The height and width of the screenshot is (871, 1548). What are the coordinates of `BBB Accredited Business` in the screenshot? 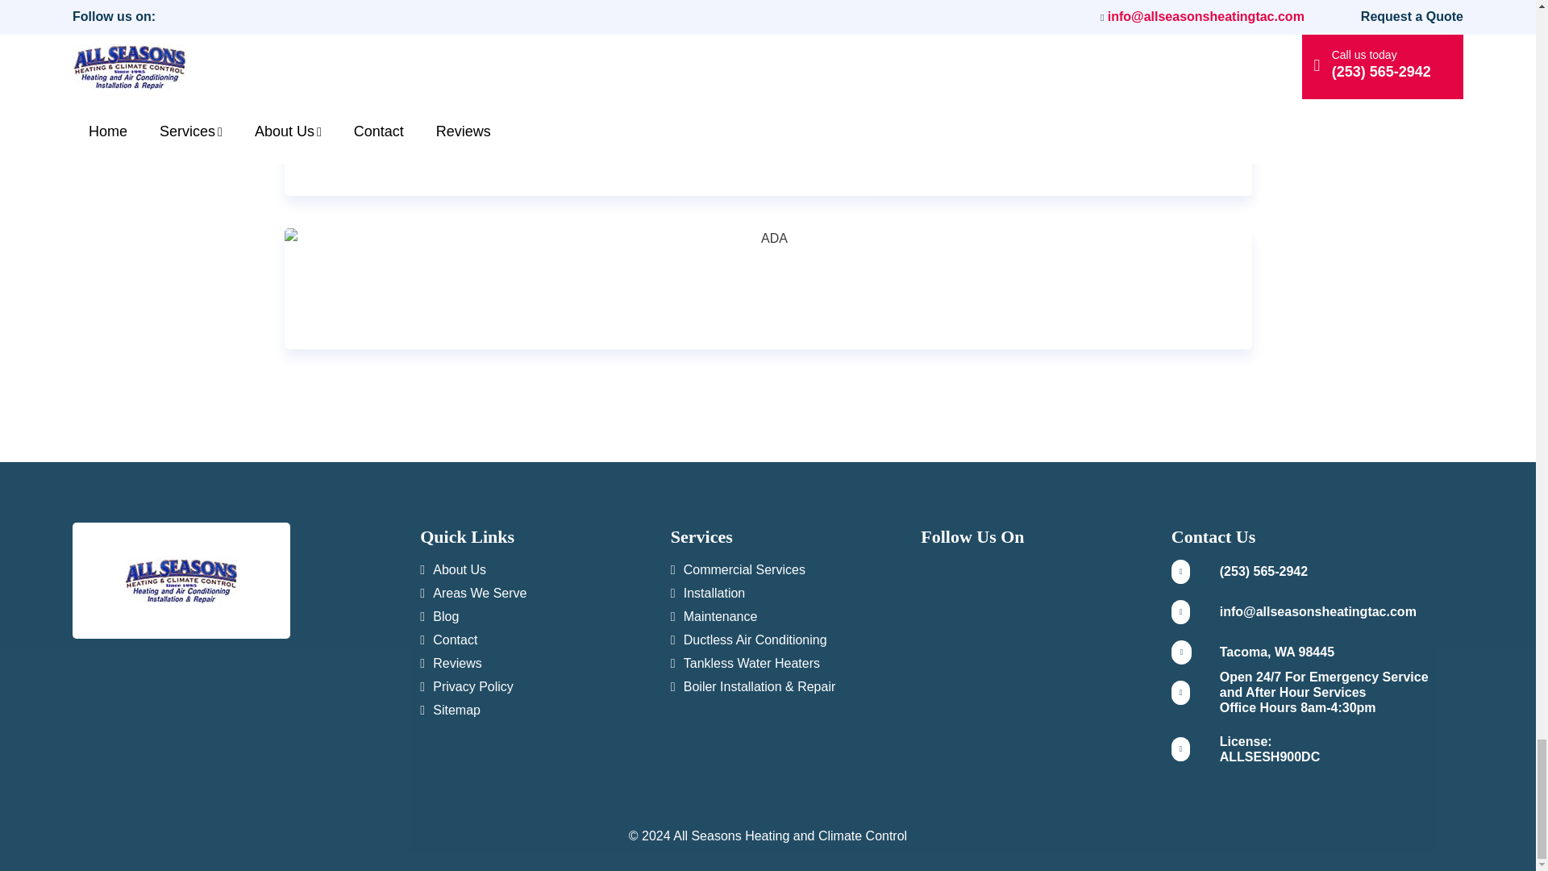 It's located at (768, 135).